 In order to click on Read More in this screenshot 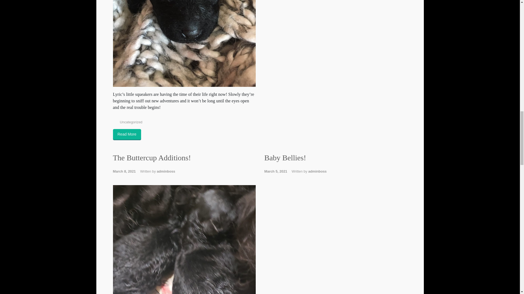, I will do `click(127, 134)`.